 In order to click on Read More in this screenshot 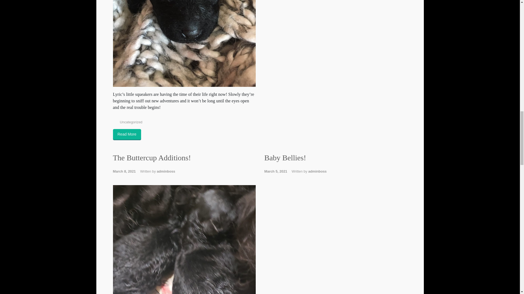, I will do `click(127, 134)`.